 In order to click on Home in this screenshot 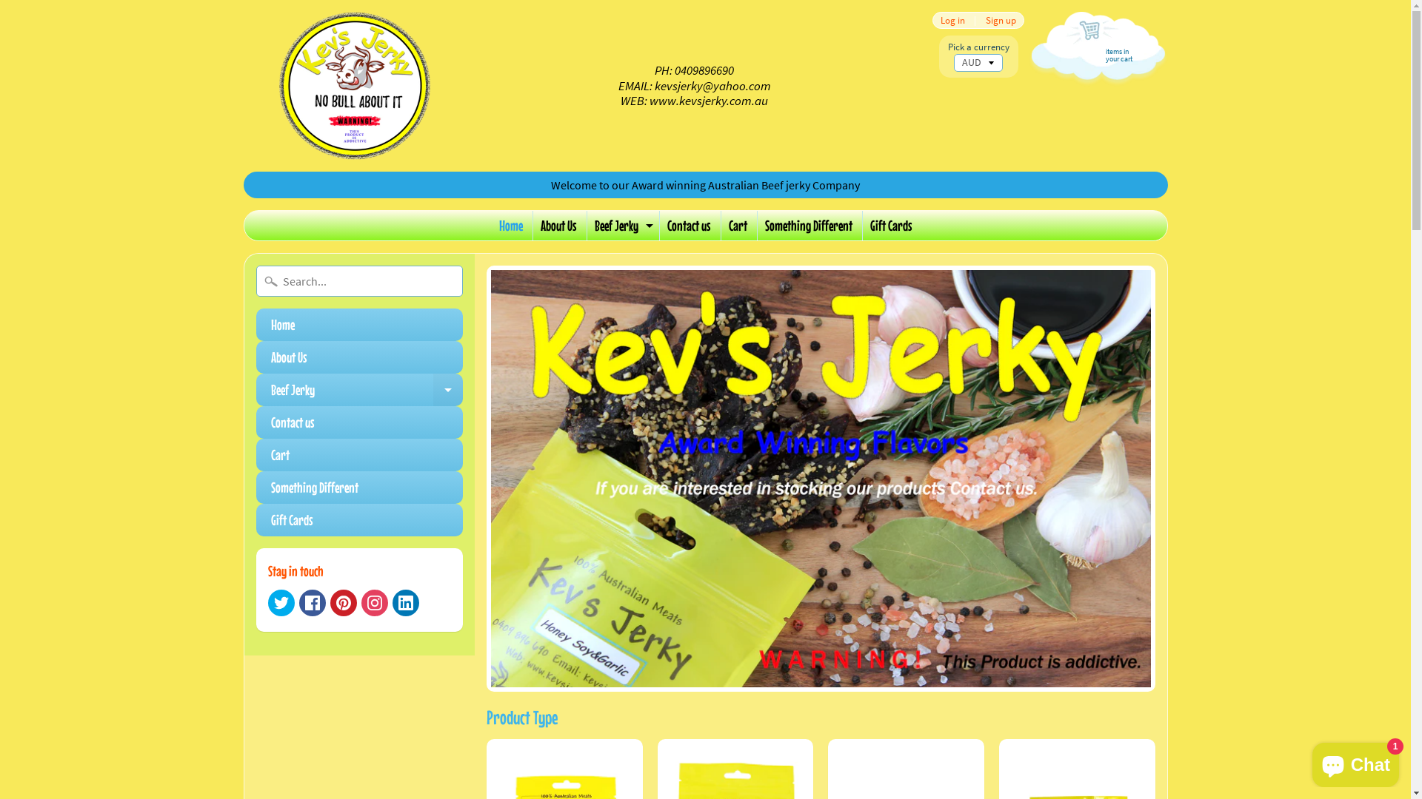, I will do `click(511, 226)`.